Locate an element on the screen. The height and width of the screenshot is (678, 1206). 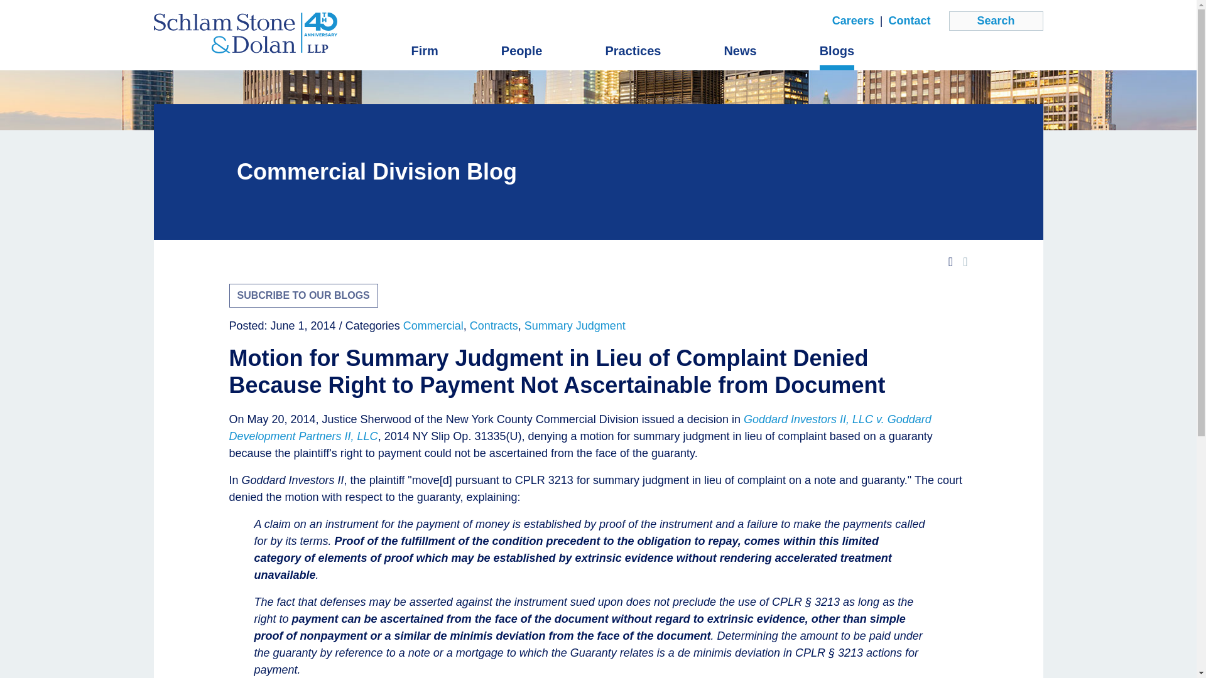
Commercial is located at coordinates (433, 325).